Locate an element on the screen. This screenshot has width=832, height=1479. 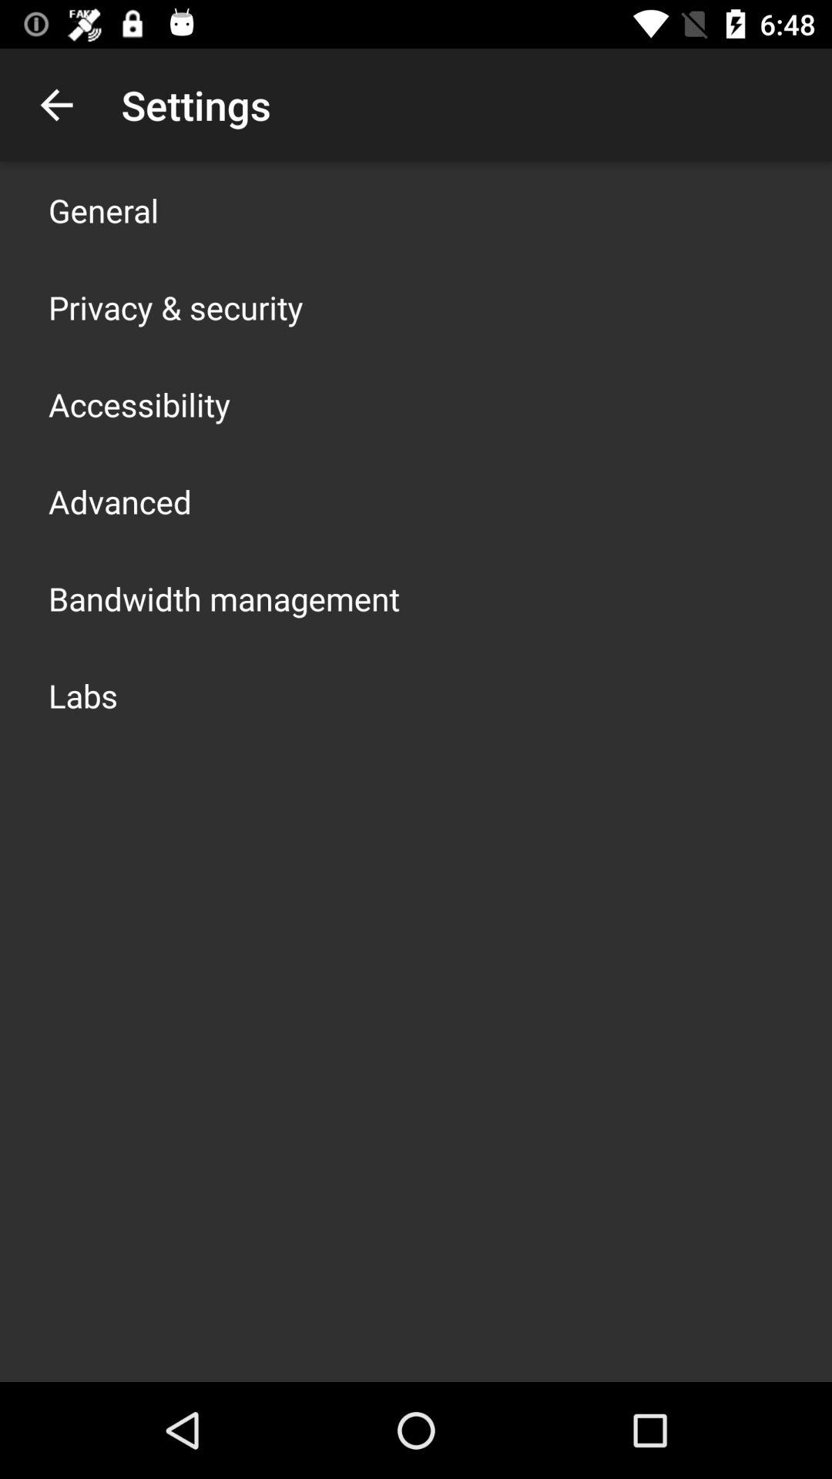
press icon above the advanced is located at coordinates (139, 404).